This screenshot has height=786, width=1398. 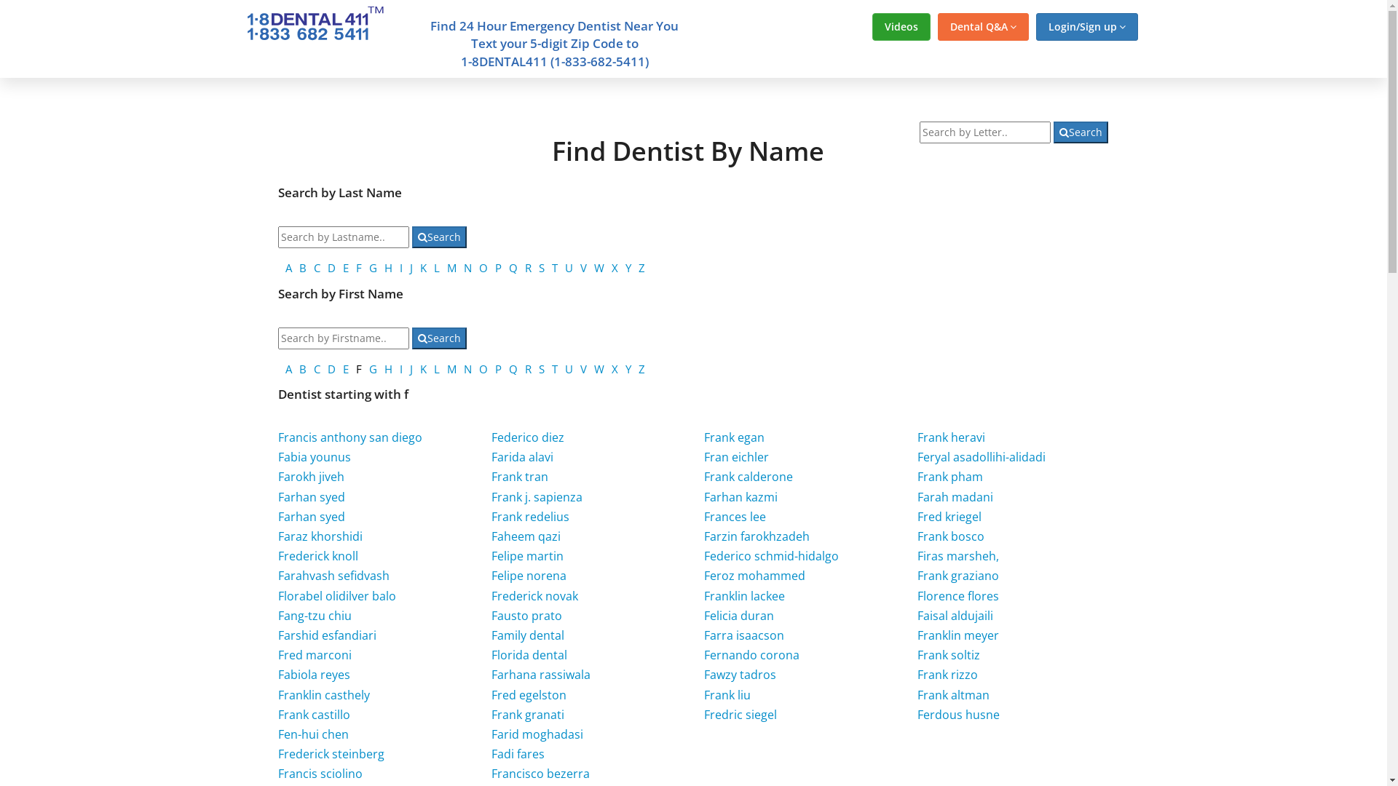 I want to click on Faisal aldujaili, so click(x=955, y=616).